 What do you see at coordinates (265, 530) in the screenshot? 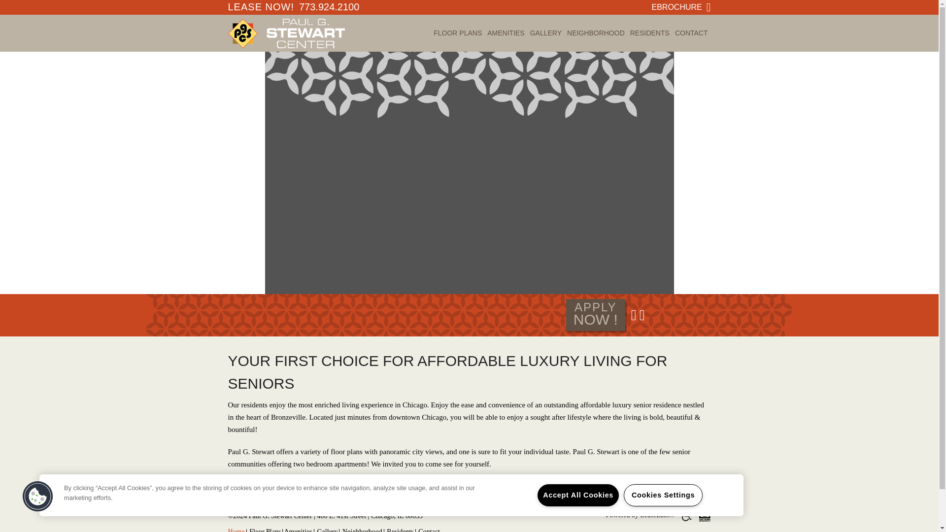
I see `Floor Plans` at bounding box center [265, 530].